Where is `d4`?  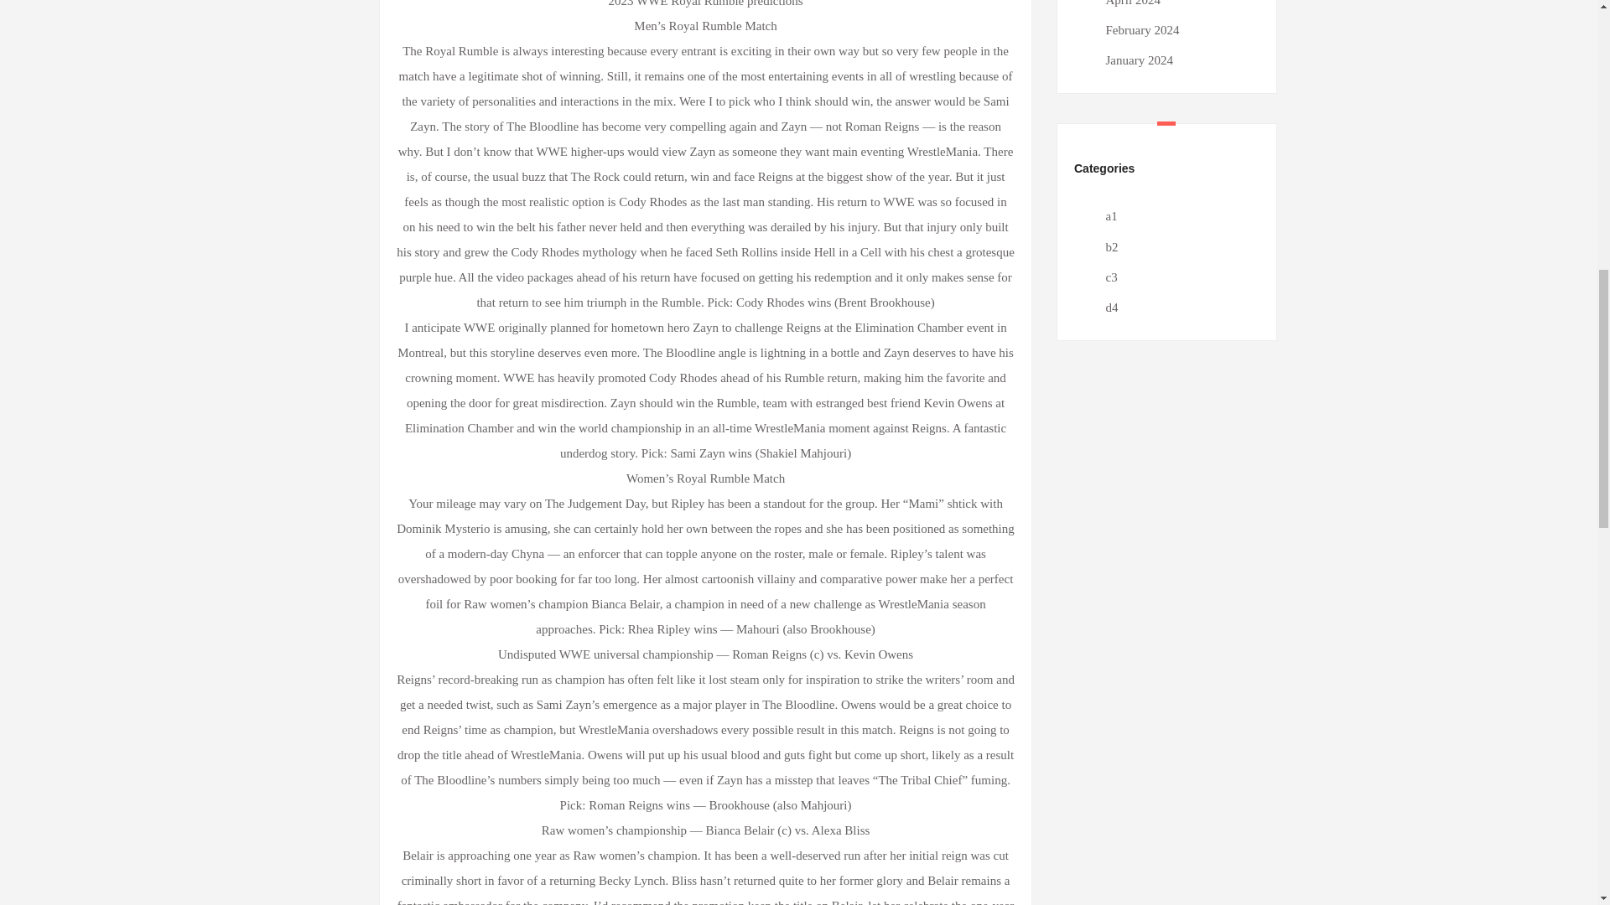
d4 is located at coordinates (1110, 307).